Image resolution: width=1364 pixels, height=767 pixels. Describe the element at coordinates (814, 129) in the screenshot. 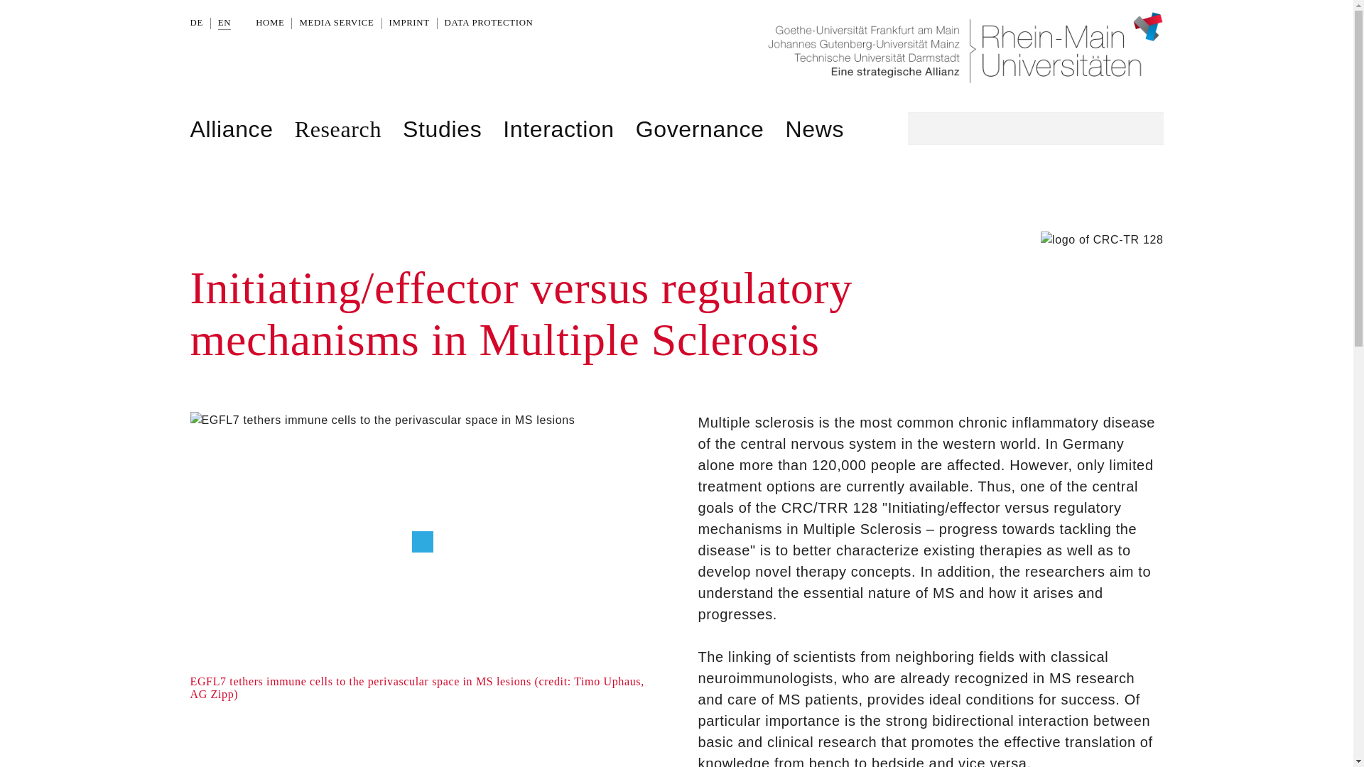

I see `News` at that location.